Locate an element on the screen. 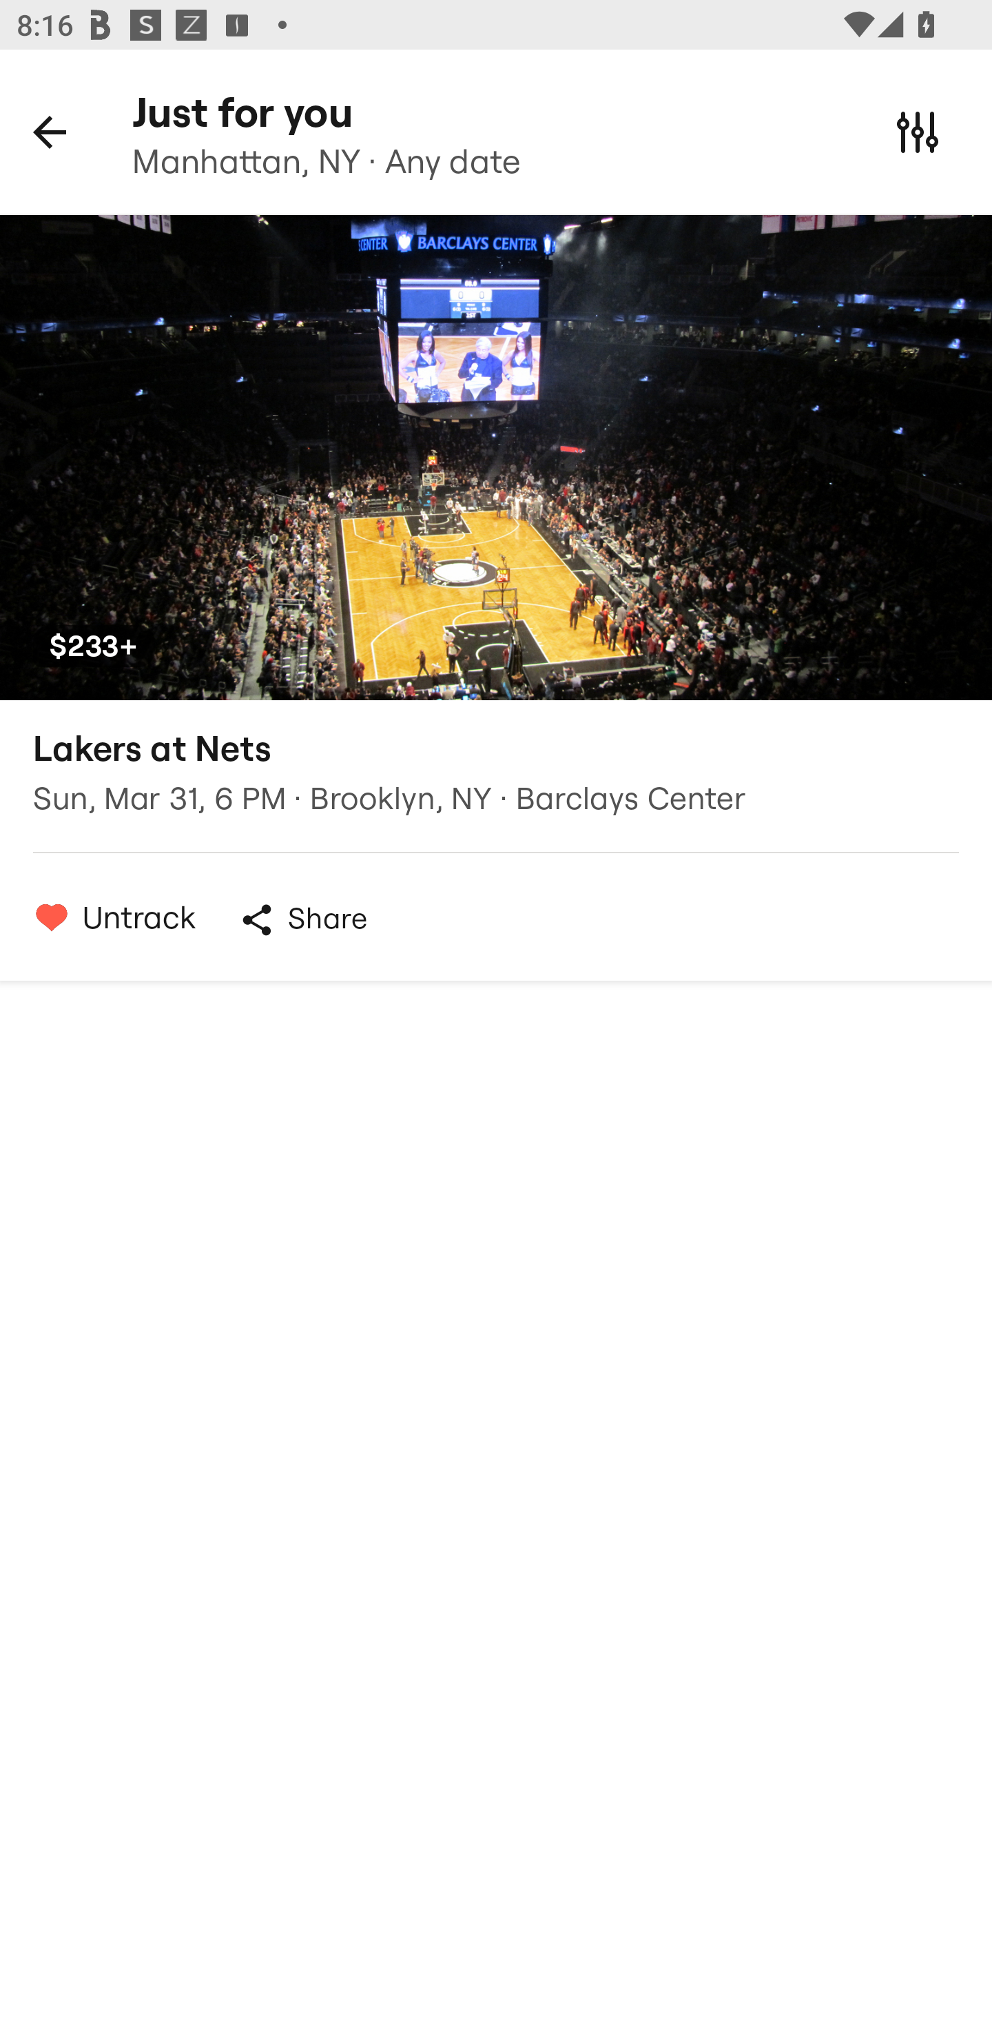 The height and width of the screenshot is (2040, 992). Share is located at coordinates (303, 919).